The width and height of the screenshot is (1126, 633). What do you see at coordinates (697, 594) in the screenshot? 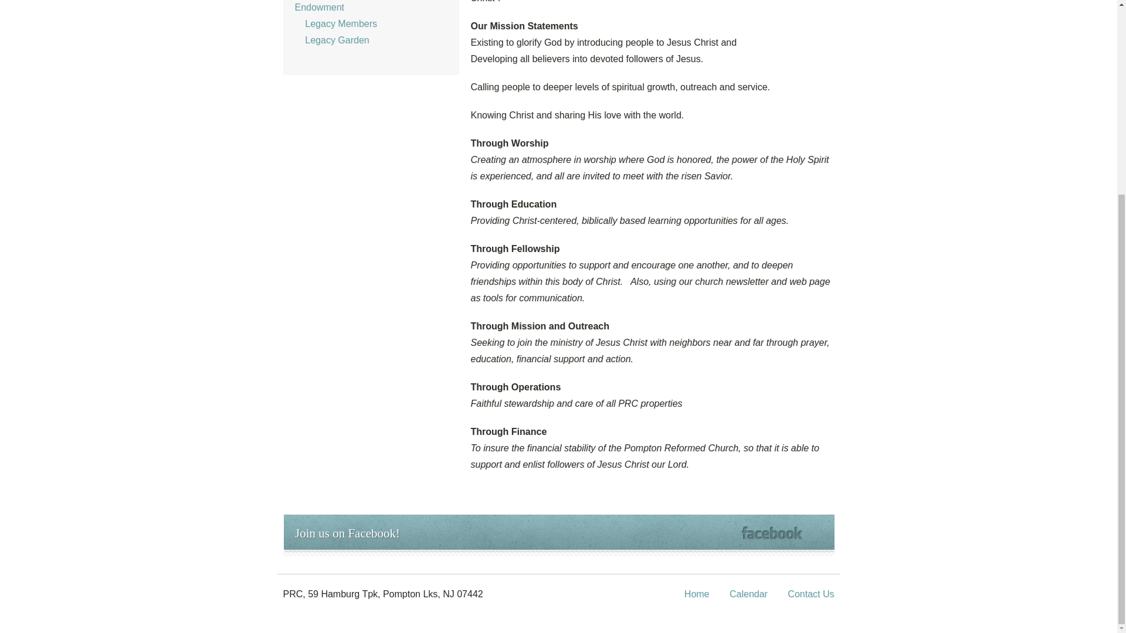
I see `Home` at bounding box center [697, 594].